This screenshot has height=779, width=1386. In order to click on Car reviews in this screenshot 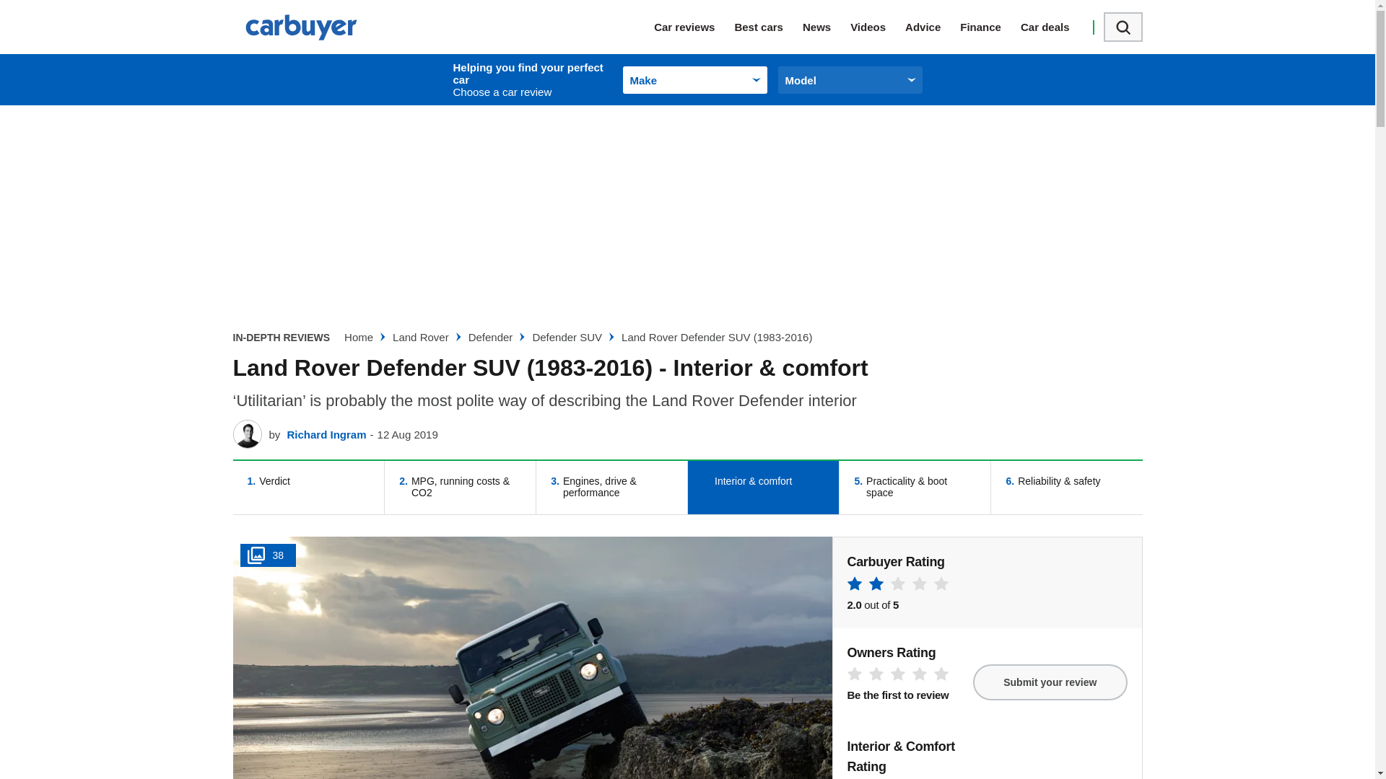, I will do `click(694, 27)`.